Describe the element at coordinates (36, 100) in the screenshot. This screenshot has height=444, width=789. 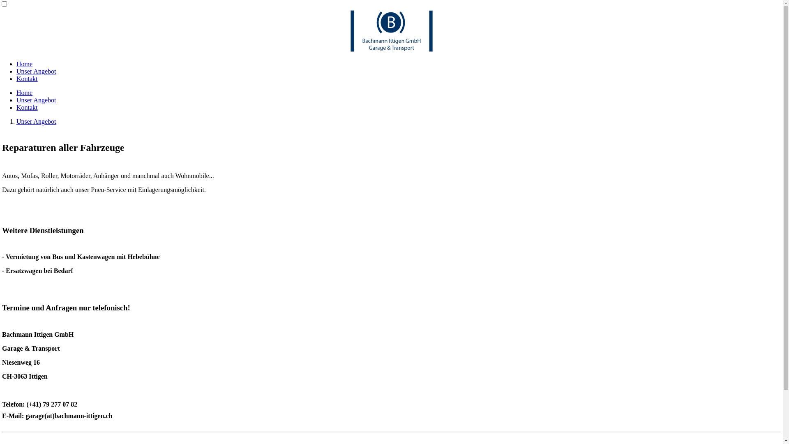
I see `Unser Angebot` at that location.